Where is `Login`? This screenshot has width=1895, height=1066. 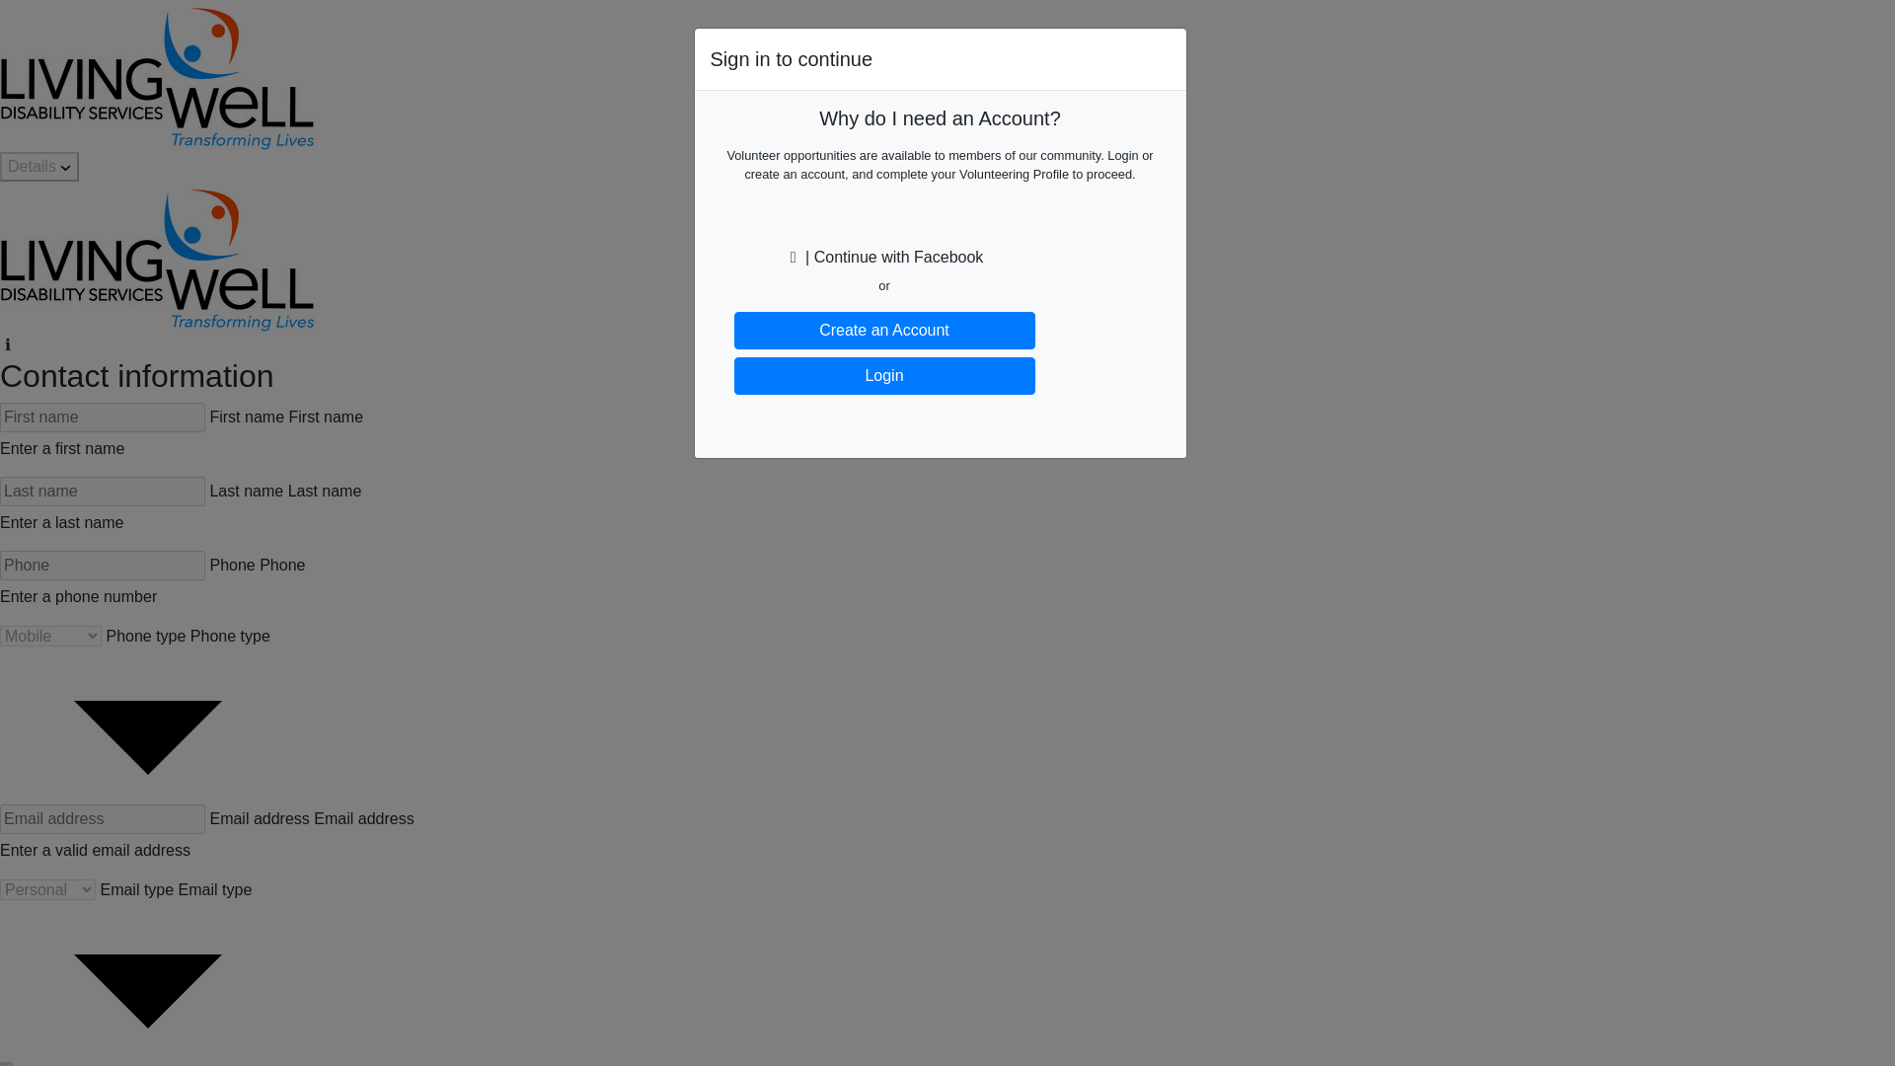
Login is located at coordinates (884, 375).